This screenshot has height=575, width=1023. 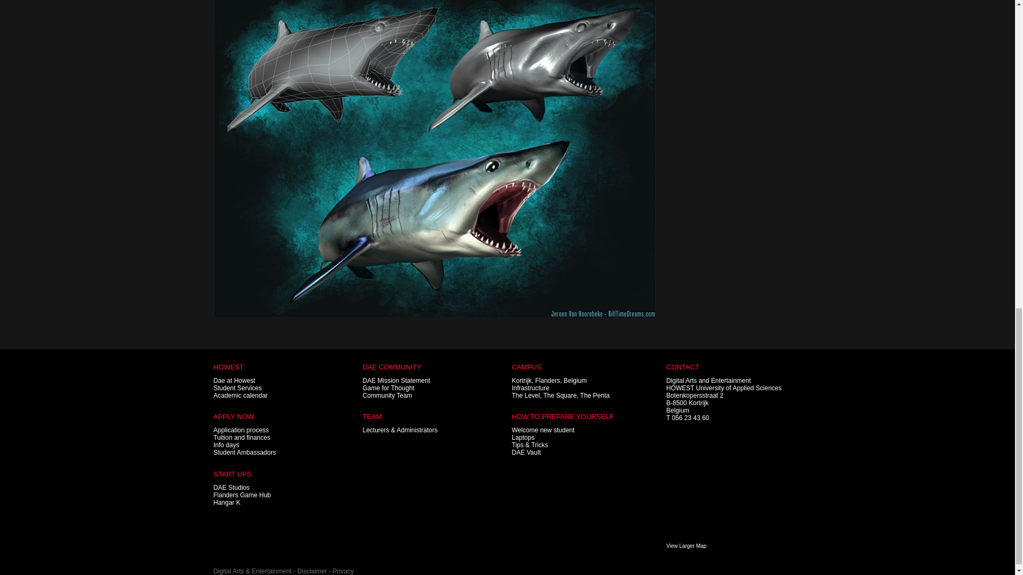 I want to click on Academic calendar, so click(x=240, y=395).